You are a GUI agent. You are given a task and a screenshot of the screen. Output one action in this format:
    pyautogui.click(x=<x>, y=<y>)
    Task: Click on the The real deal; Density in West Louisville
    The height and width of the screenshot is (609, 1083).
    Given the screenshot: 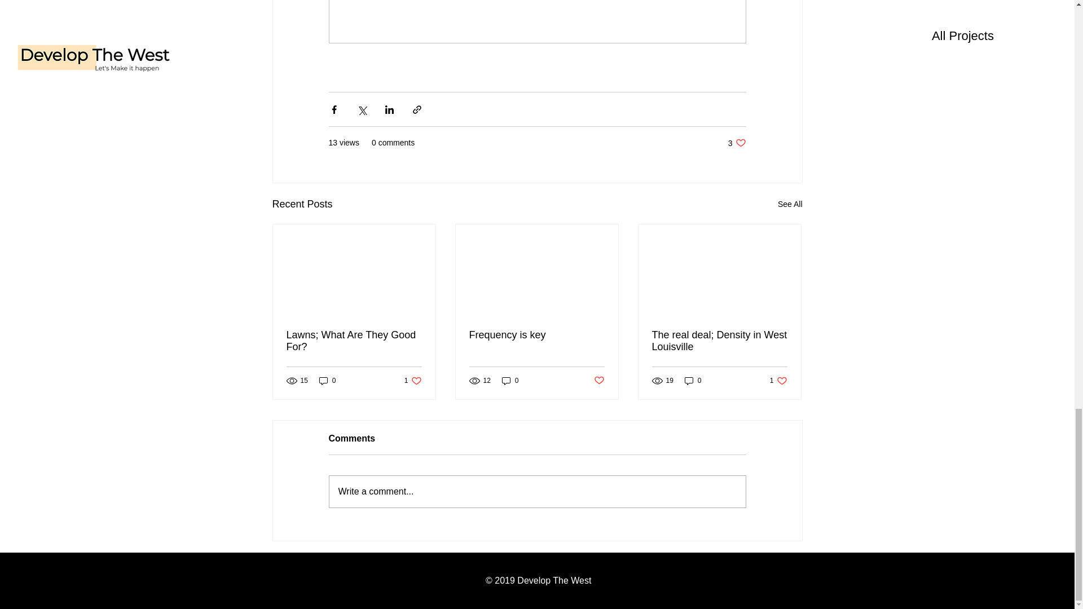 What is the action you would take?
    pyautogui.click(x=510, y=380)
    